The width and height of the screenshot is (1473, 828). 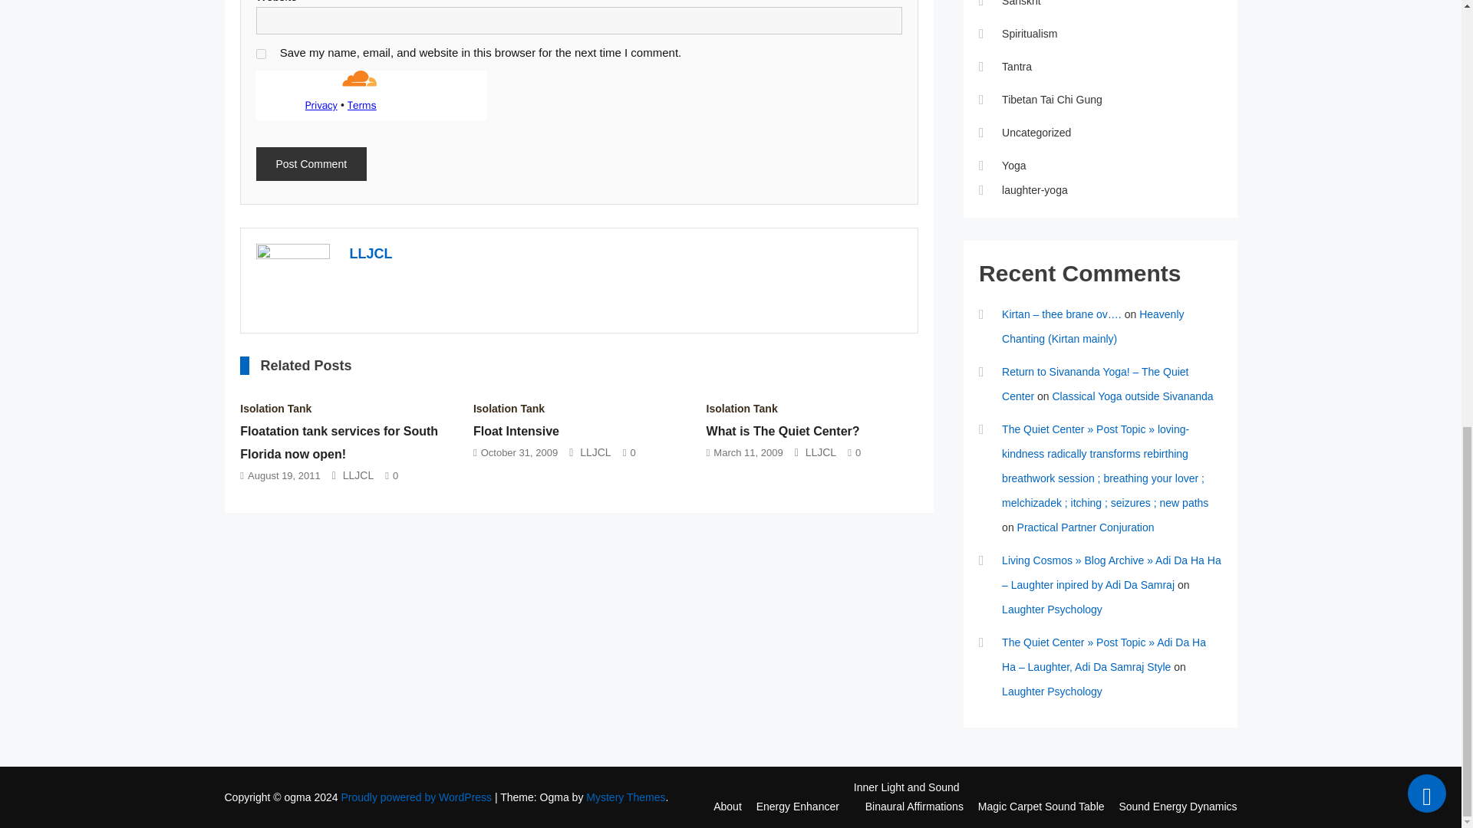 What do you see at coordinates (783, 431) in the screenshot?
I see `What is The Quiet Center?` at bounding box center [783, 431].